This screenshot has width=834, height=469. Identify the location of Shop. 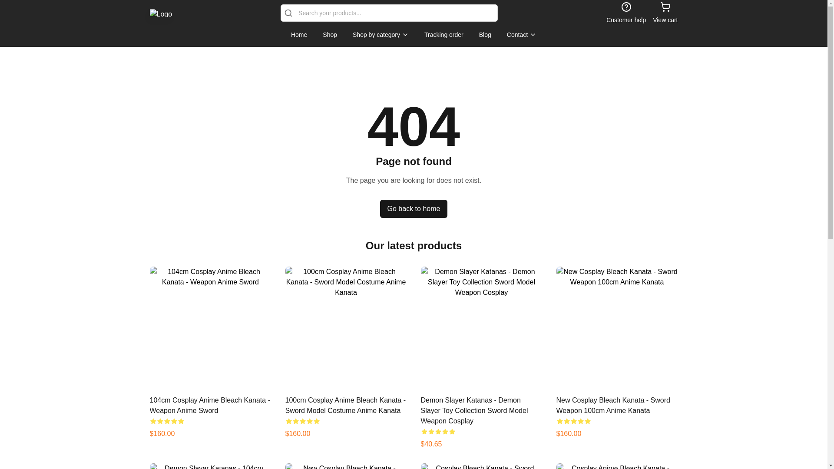
(330, 35).